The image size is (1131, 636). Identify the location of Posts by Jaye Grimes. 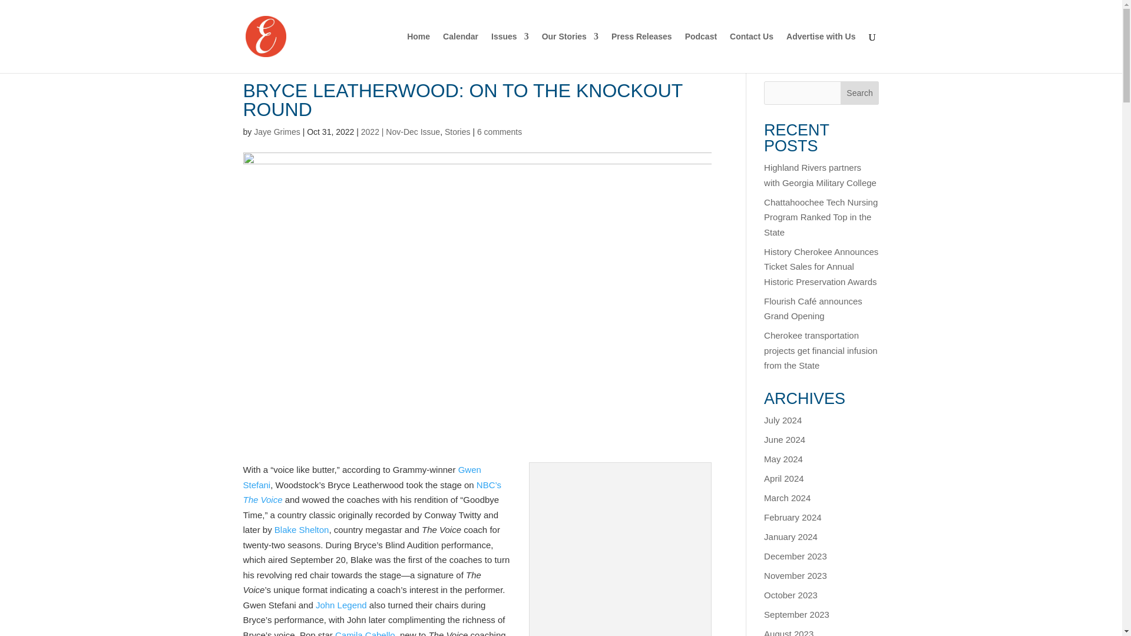
(277, 132).